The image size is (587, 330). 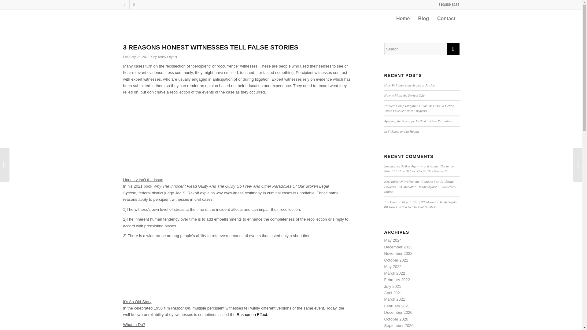 What do you see at coordinates (168, 57) in the screenshot?
I see `Posts by Teddy Snyder` at bounding box center [168, 57].